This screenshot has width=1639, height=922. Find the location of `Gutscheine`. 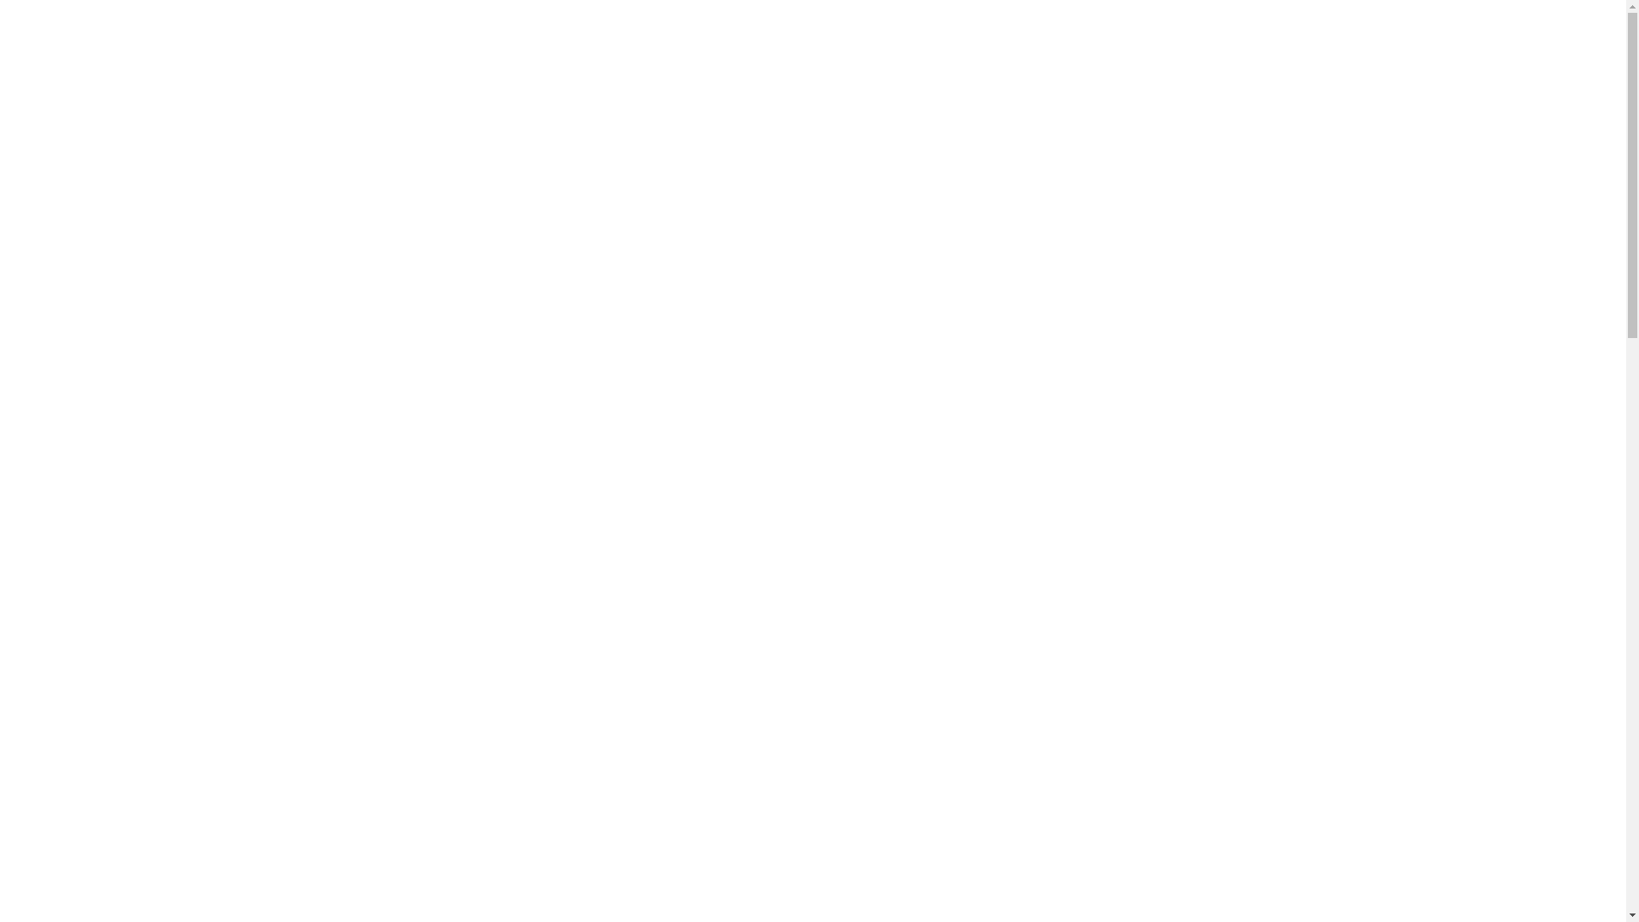

Gutscheine is located at coordinates (72, 476).